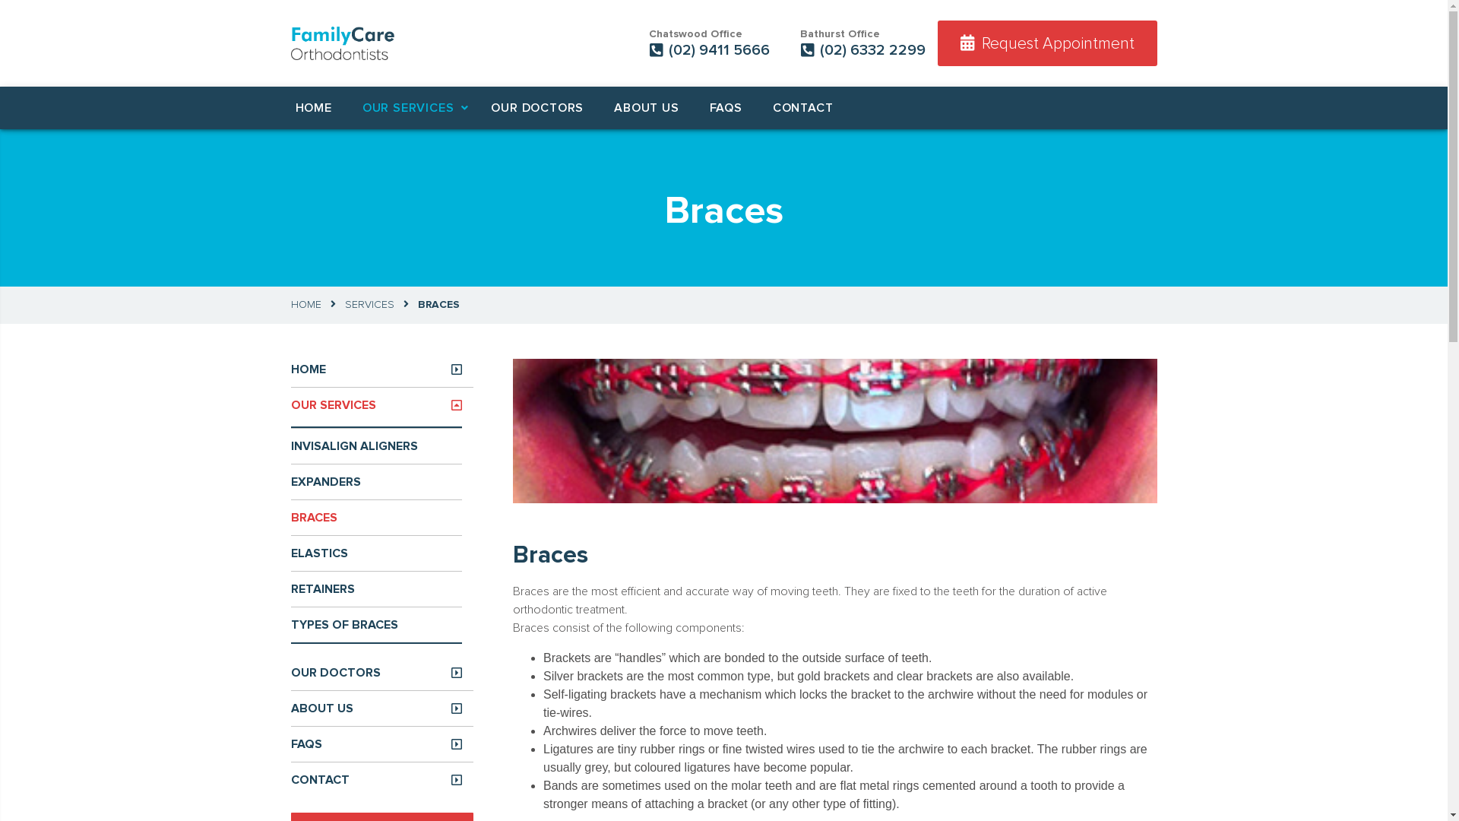 The height and width of the screenshot is (821, 1459). I want to click on RETAINERS, so click(370, 589).